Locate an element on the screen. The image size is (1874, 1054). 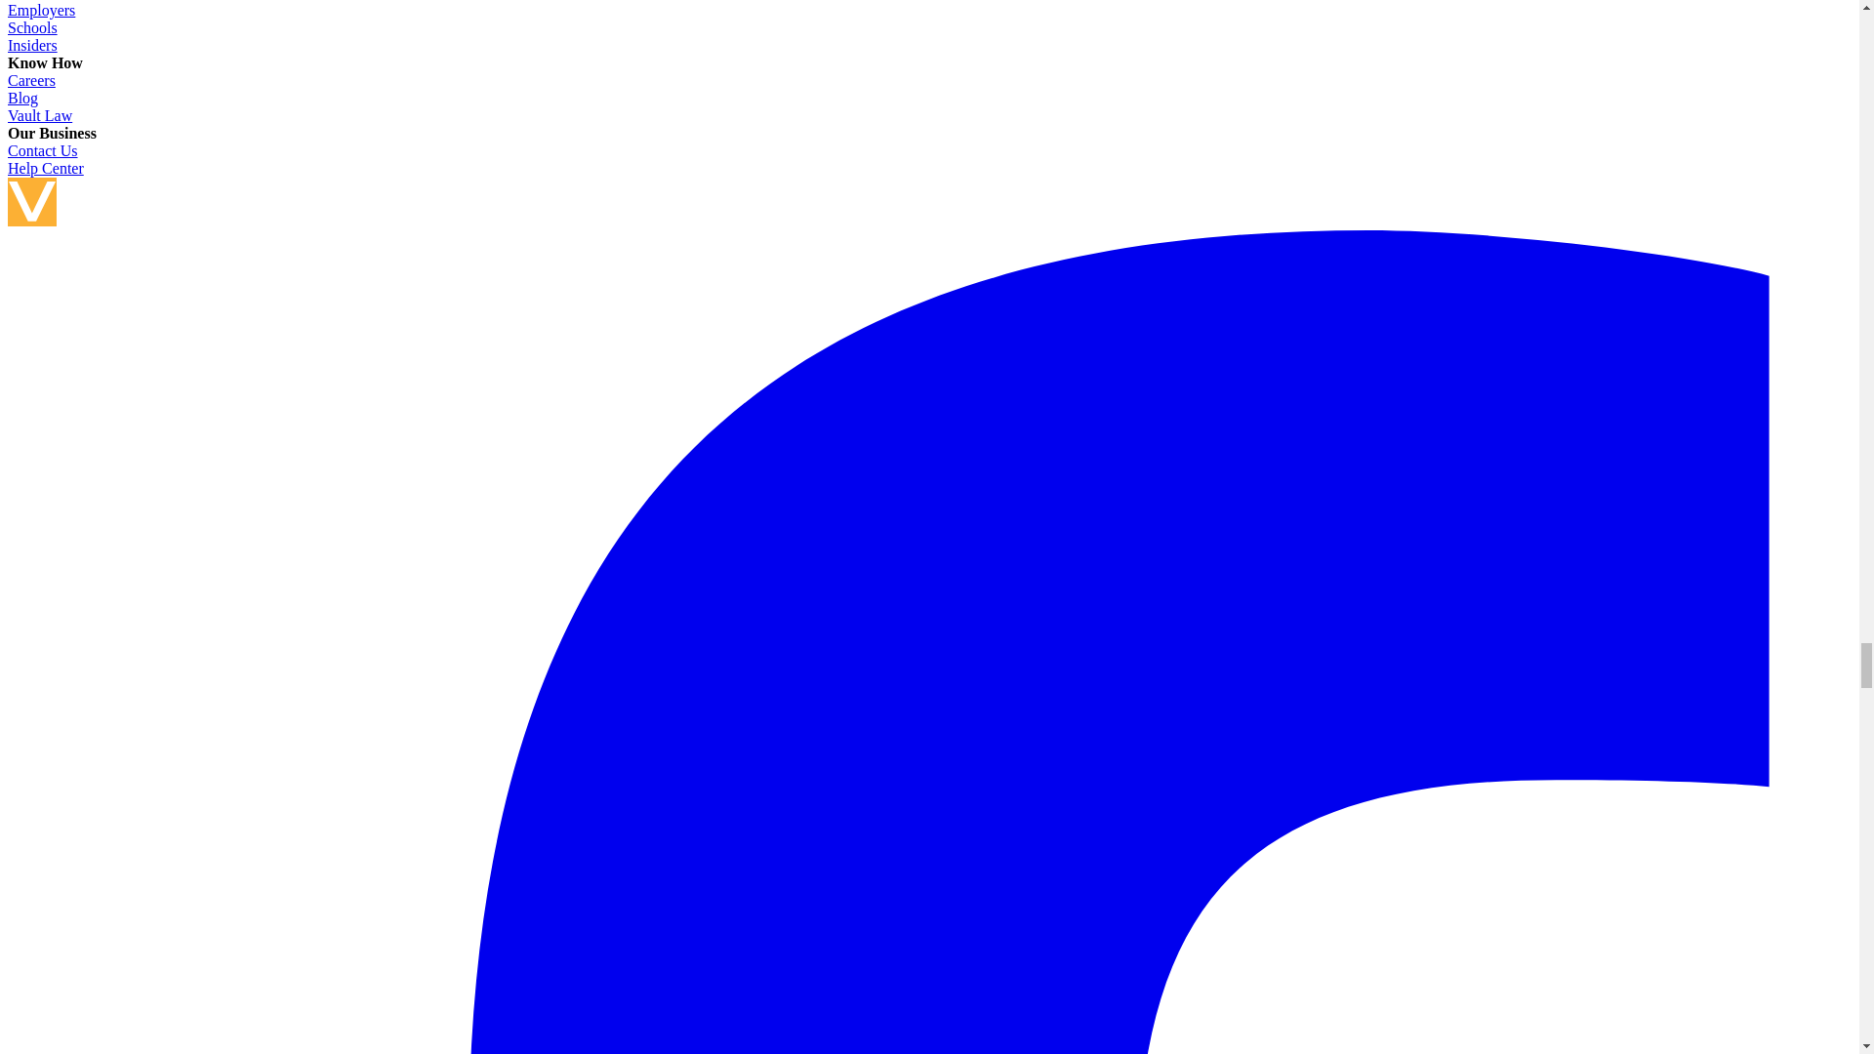
Insiders is located at coordinates (32, 45).